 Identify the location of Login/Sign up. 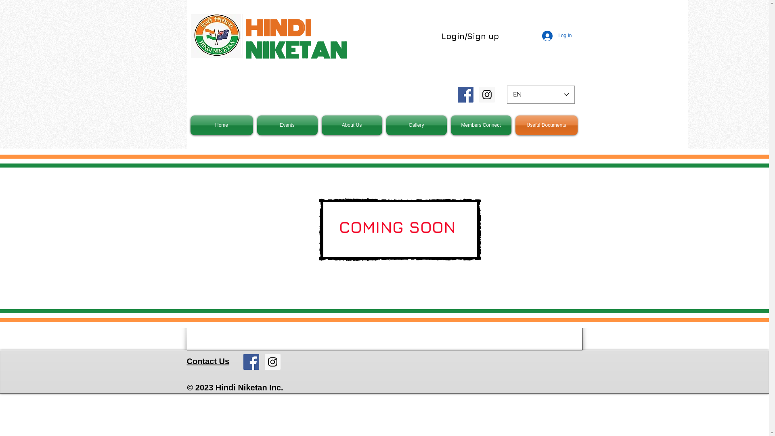
(470, 36).